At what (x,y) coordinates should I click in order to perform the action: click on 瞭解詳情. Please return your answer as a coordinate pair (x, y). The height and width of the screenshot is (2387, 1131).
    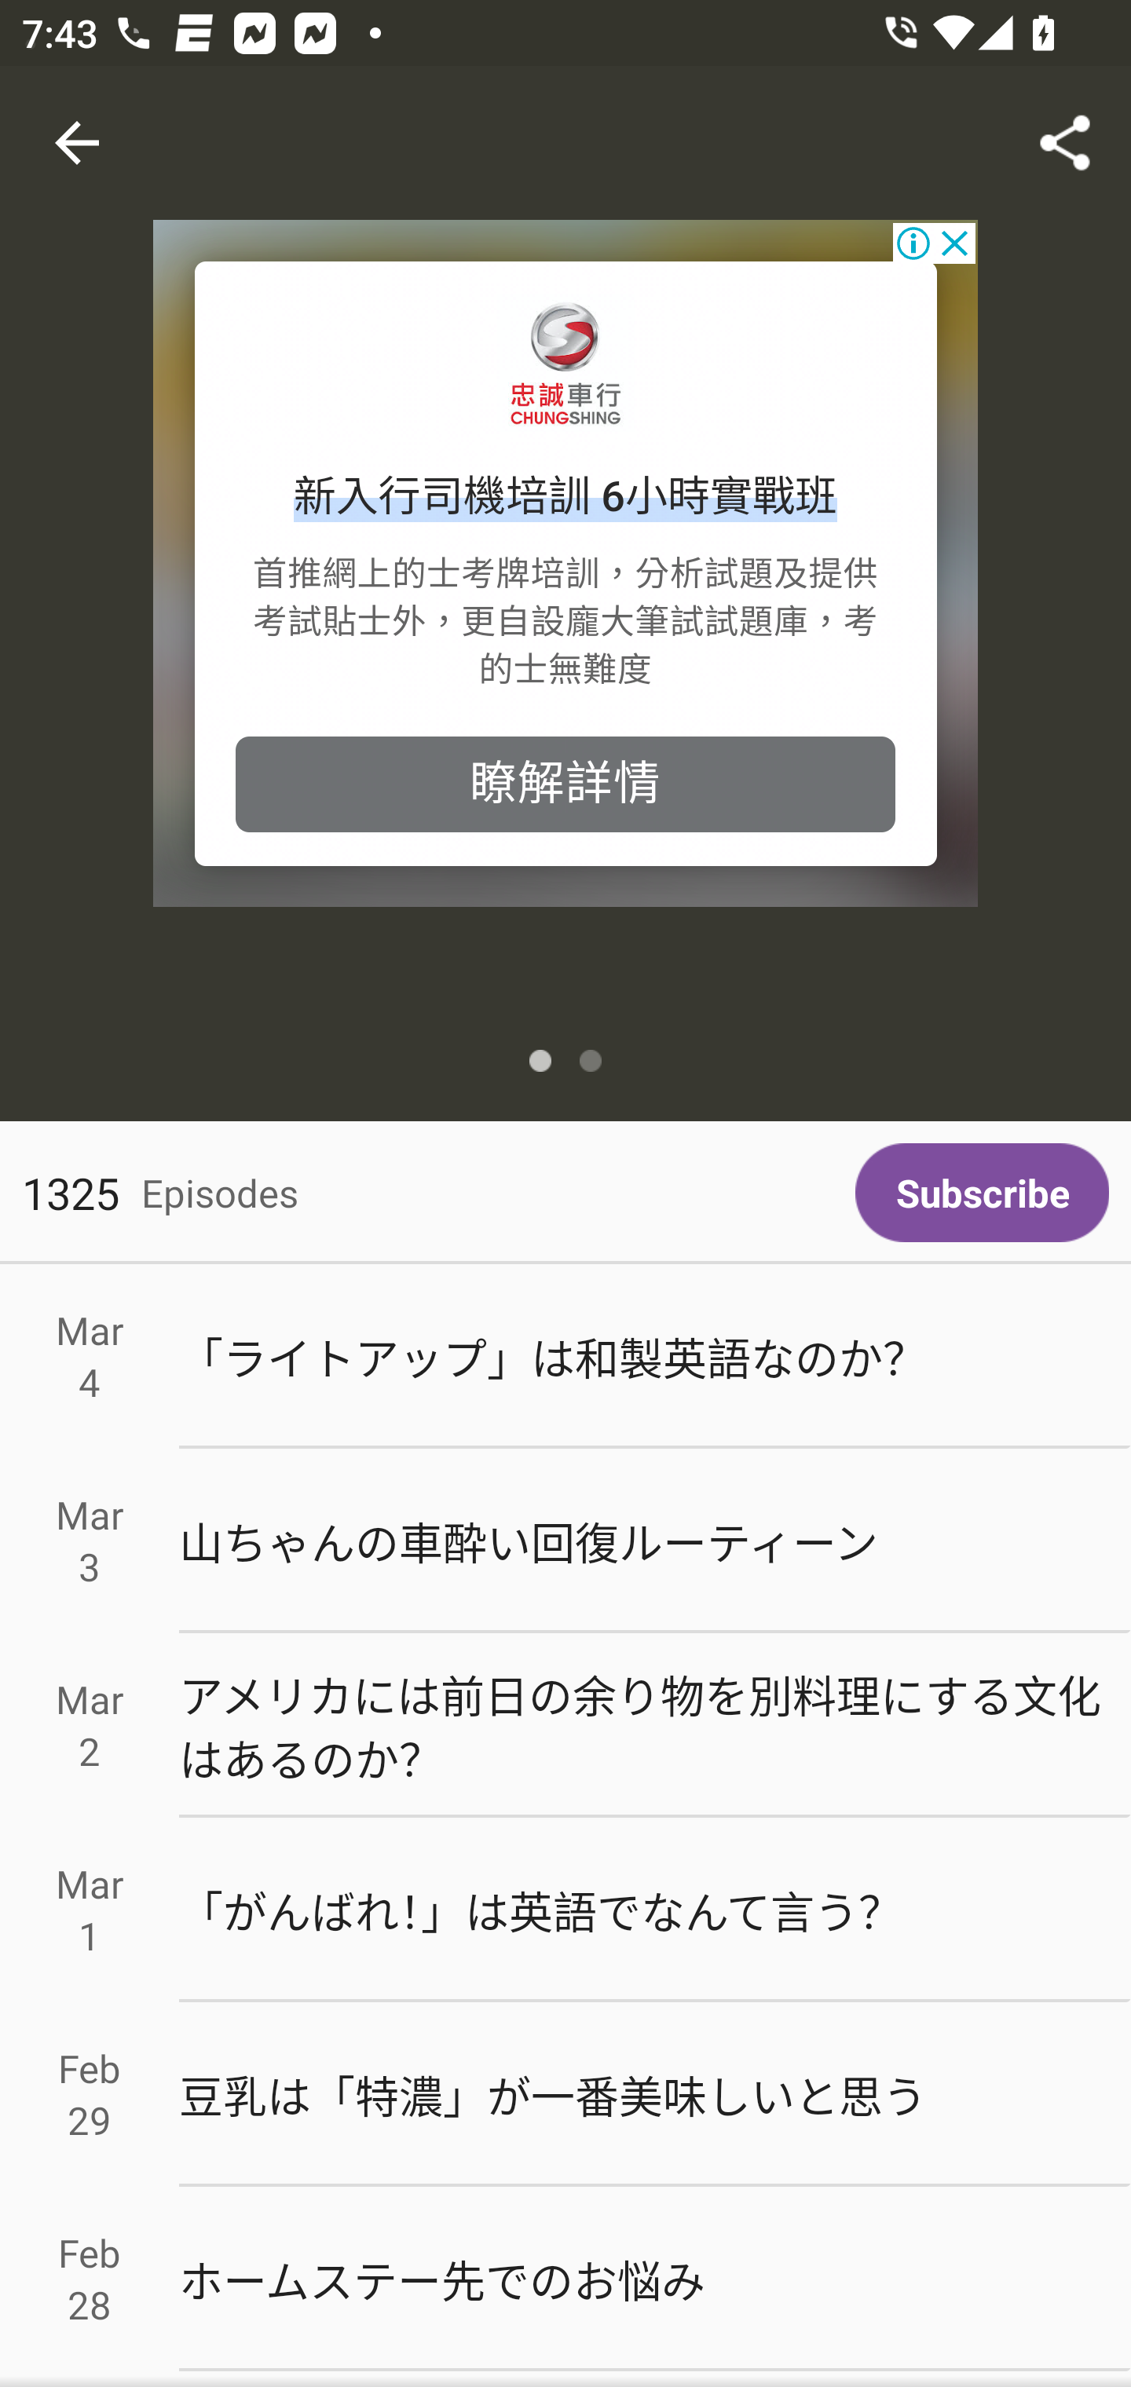
    Looking at the image, I should click on (565, 784).